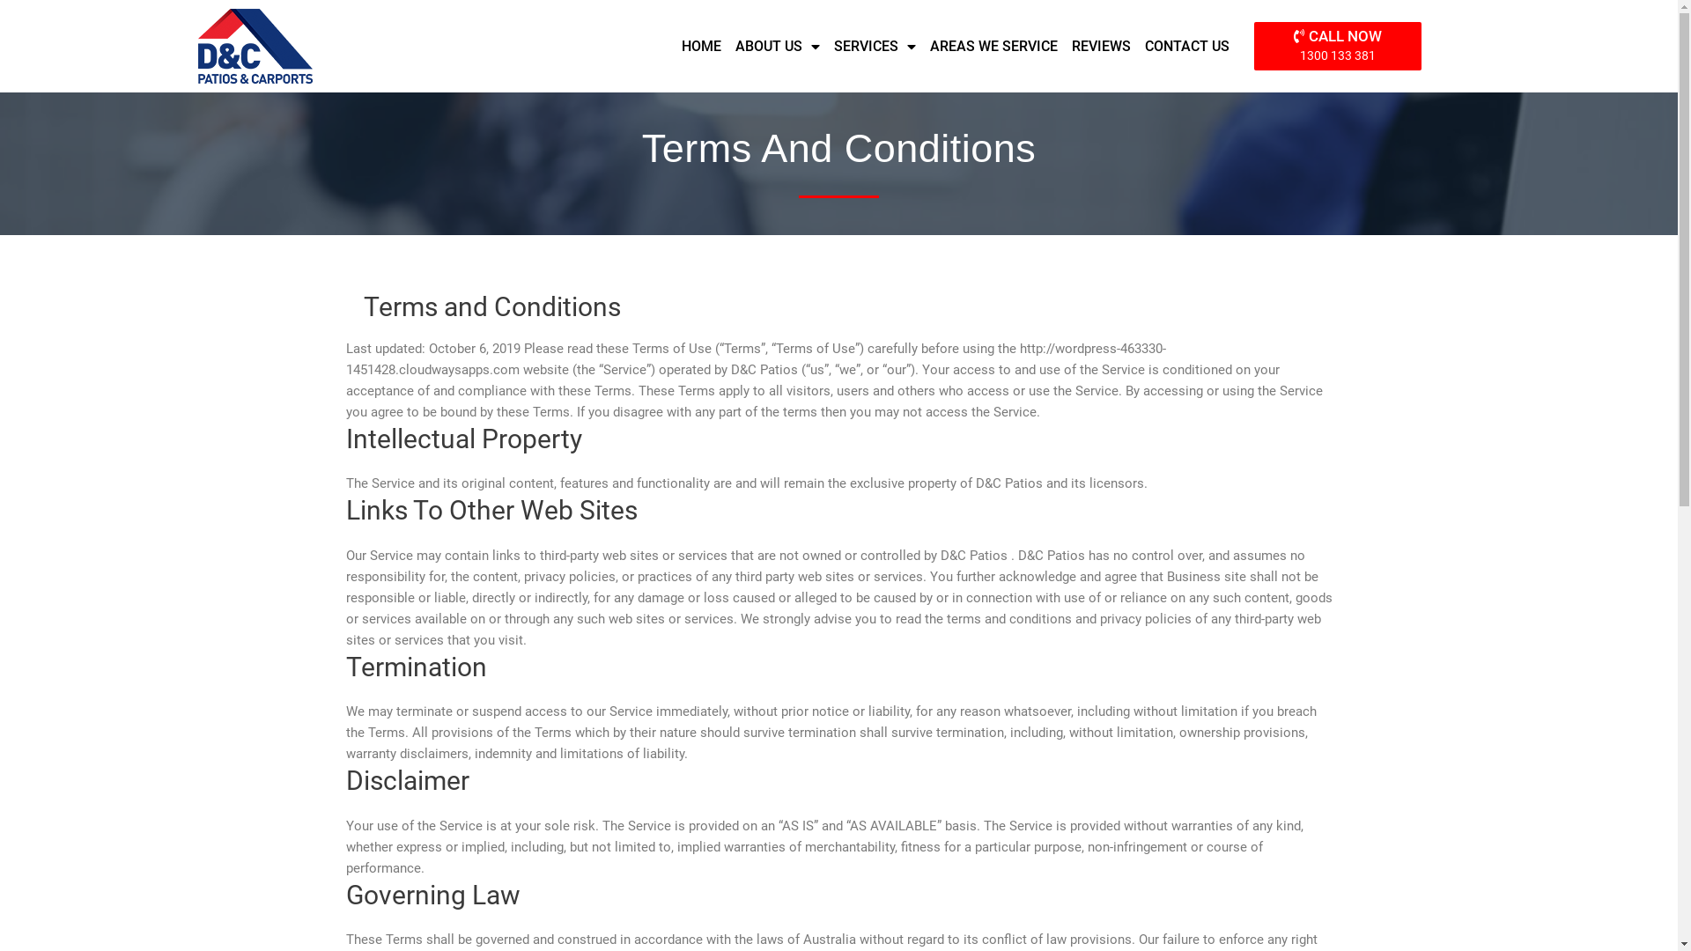  What do you see at coordinates (1338, 46) in the screenshot?
I see `CALL NOW
1300 133 381` at bounding box center [1338, 46].